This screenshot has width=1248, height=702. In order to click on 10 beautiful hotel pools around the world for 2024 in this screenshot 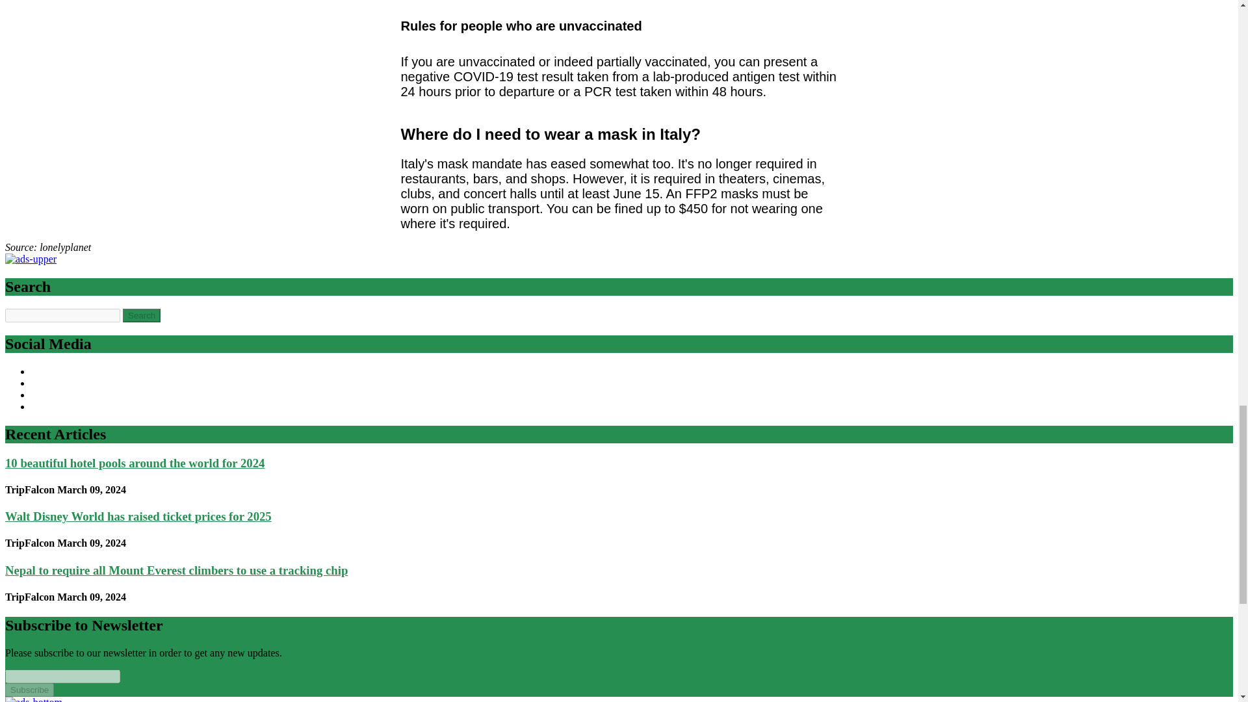, I will do `click(135, 463)`.